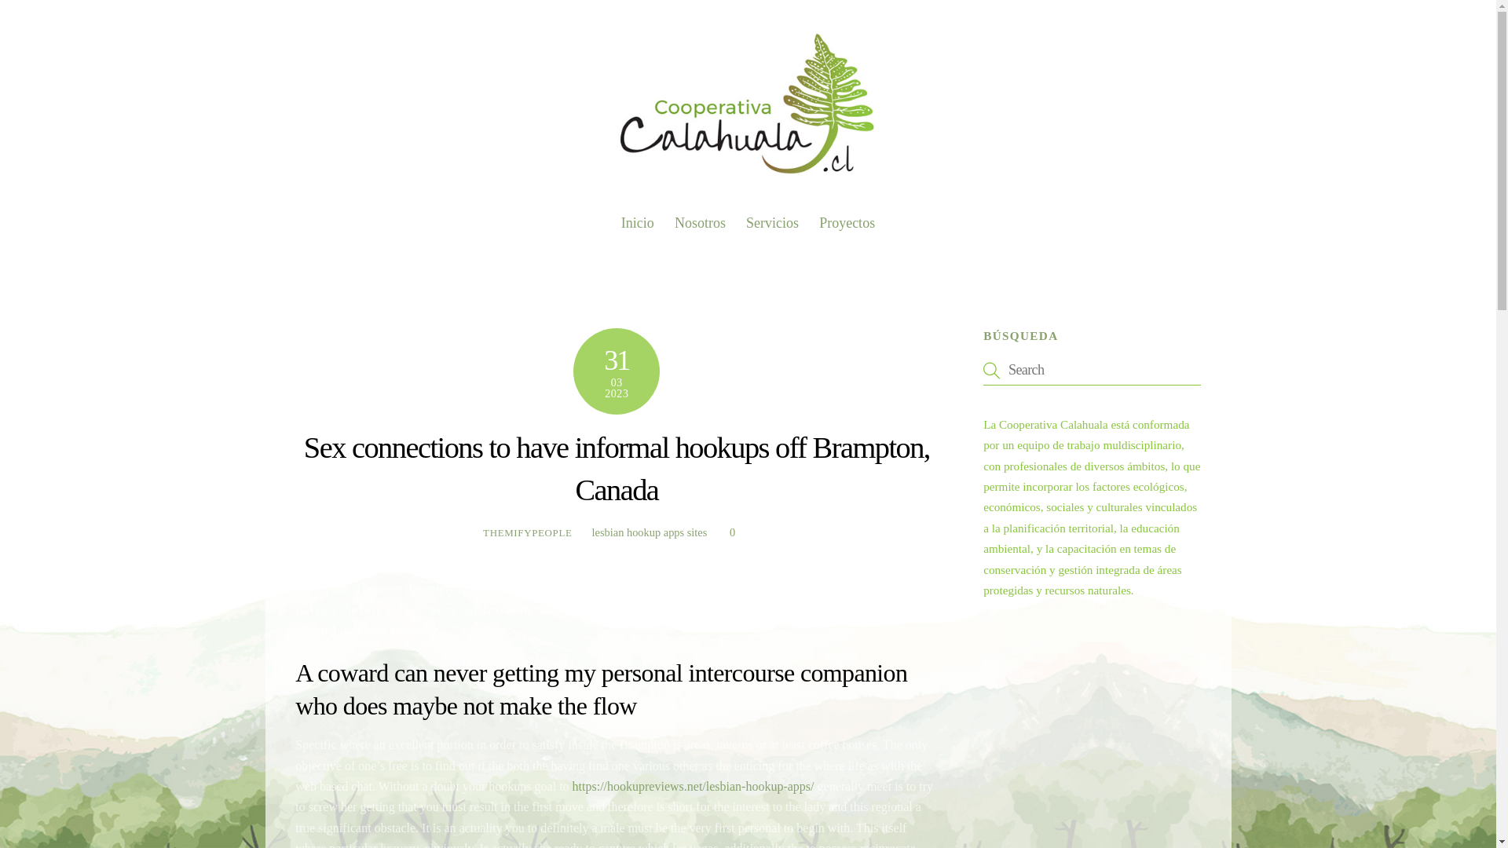 The image size is (1508, 848). Describe the element at coordinates (650, 532) in the screenshot. I see `lesbian hookup apps sites` at that location.